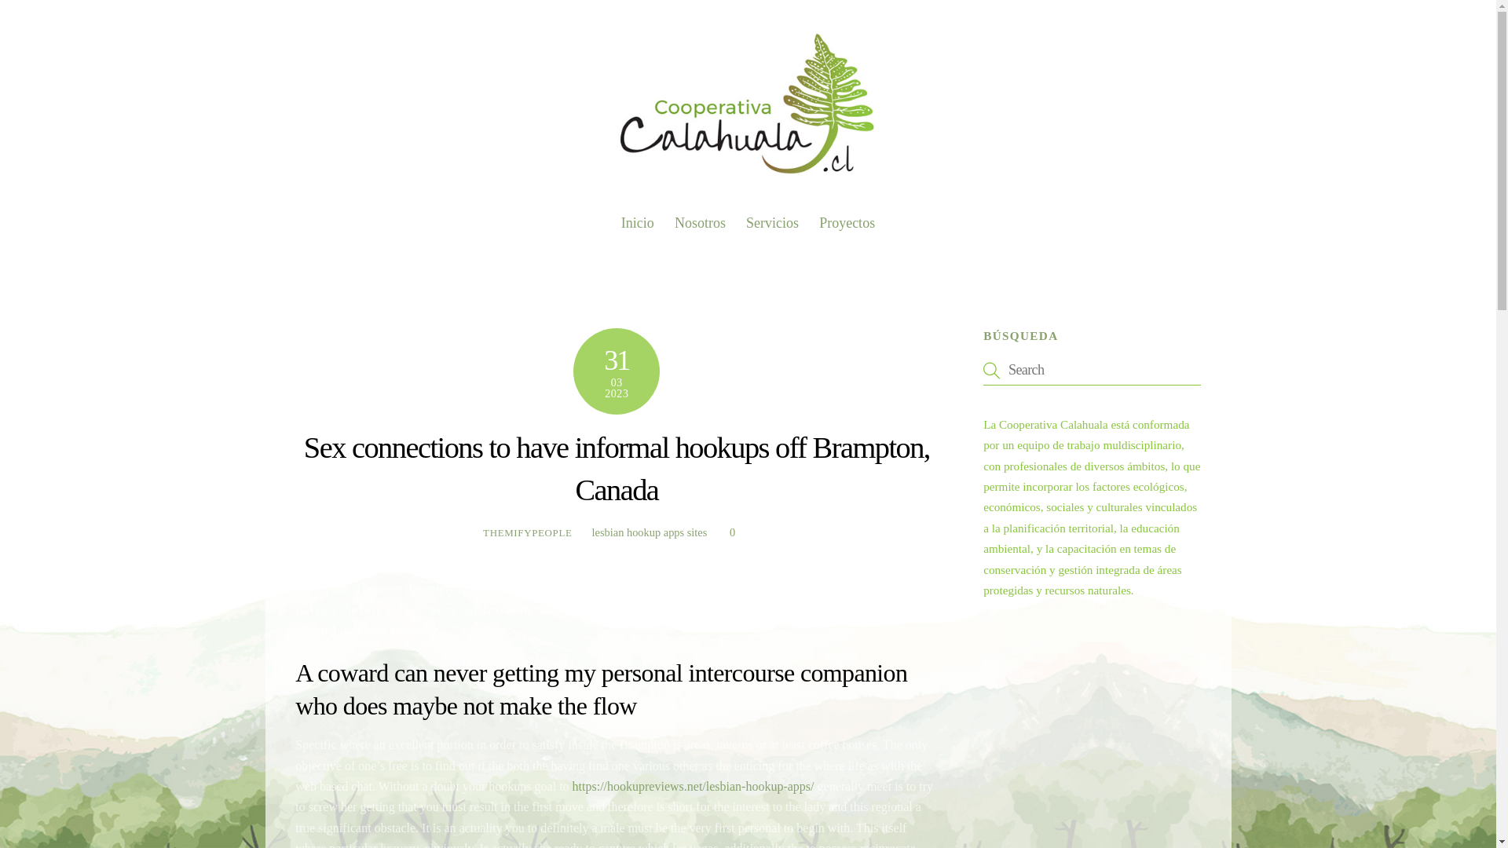 The image size is (1508, 848). Describe the element at coordinates (650, 532) in the screenshot. I see `lesbian hookup apps sites` at that location.